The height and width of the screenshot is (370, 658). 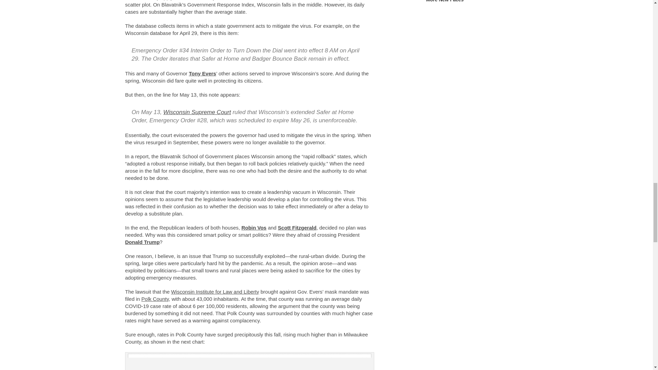 I want to click on Tony Evers, so click(x=203, y=73).